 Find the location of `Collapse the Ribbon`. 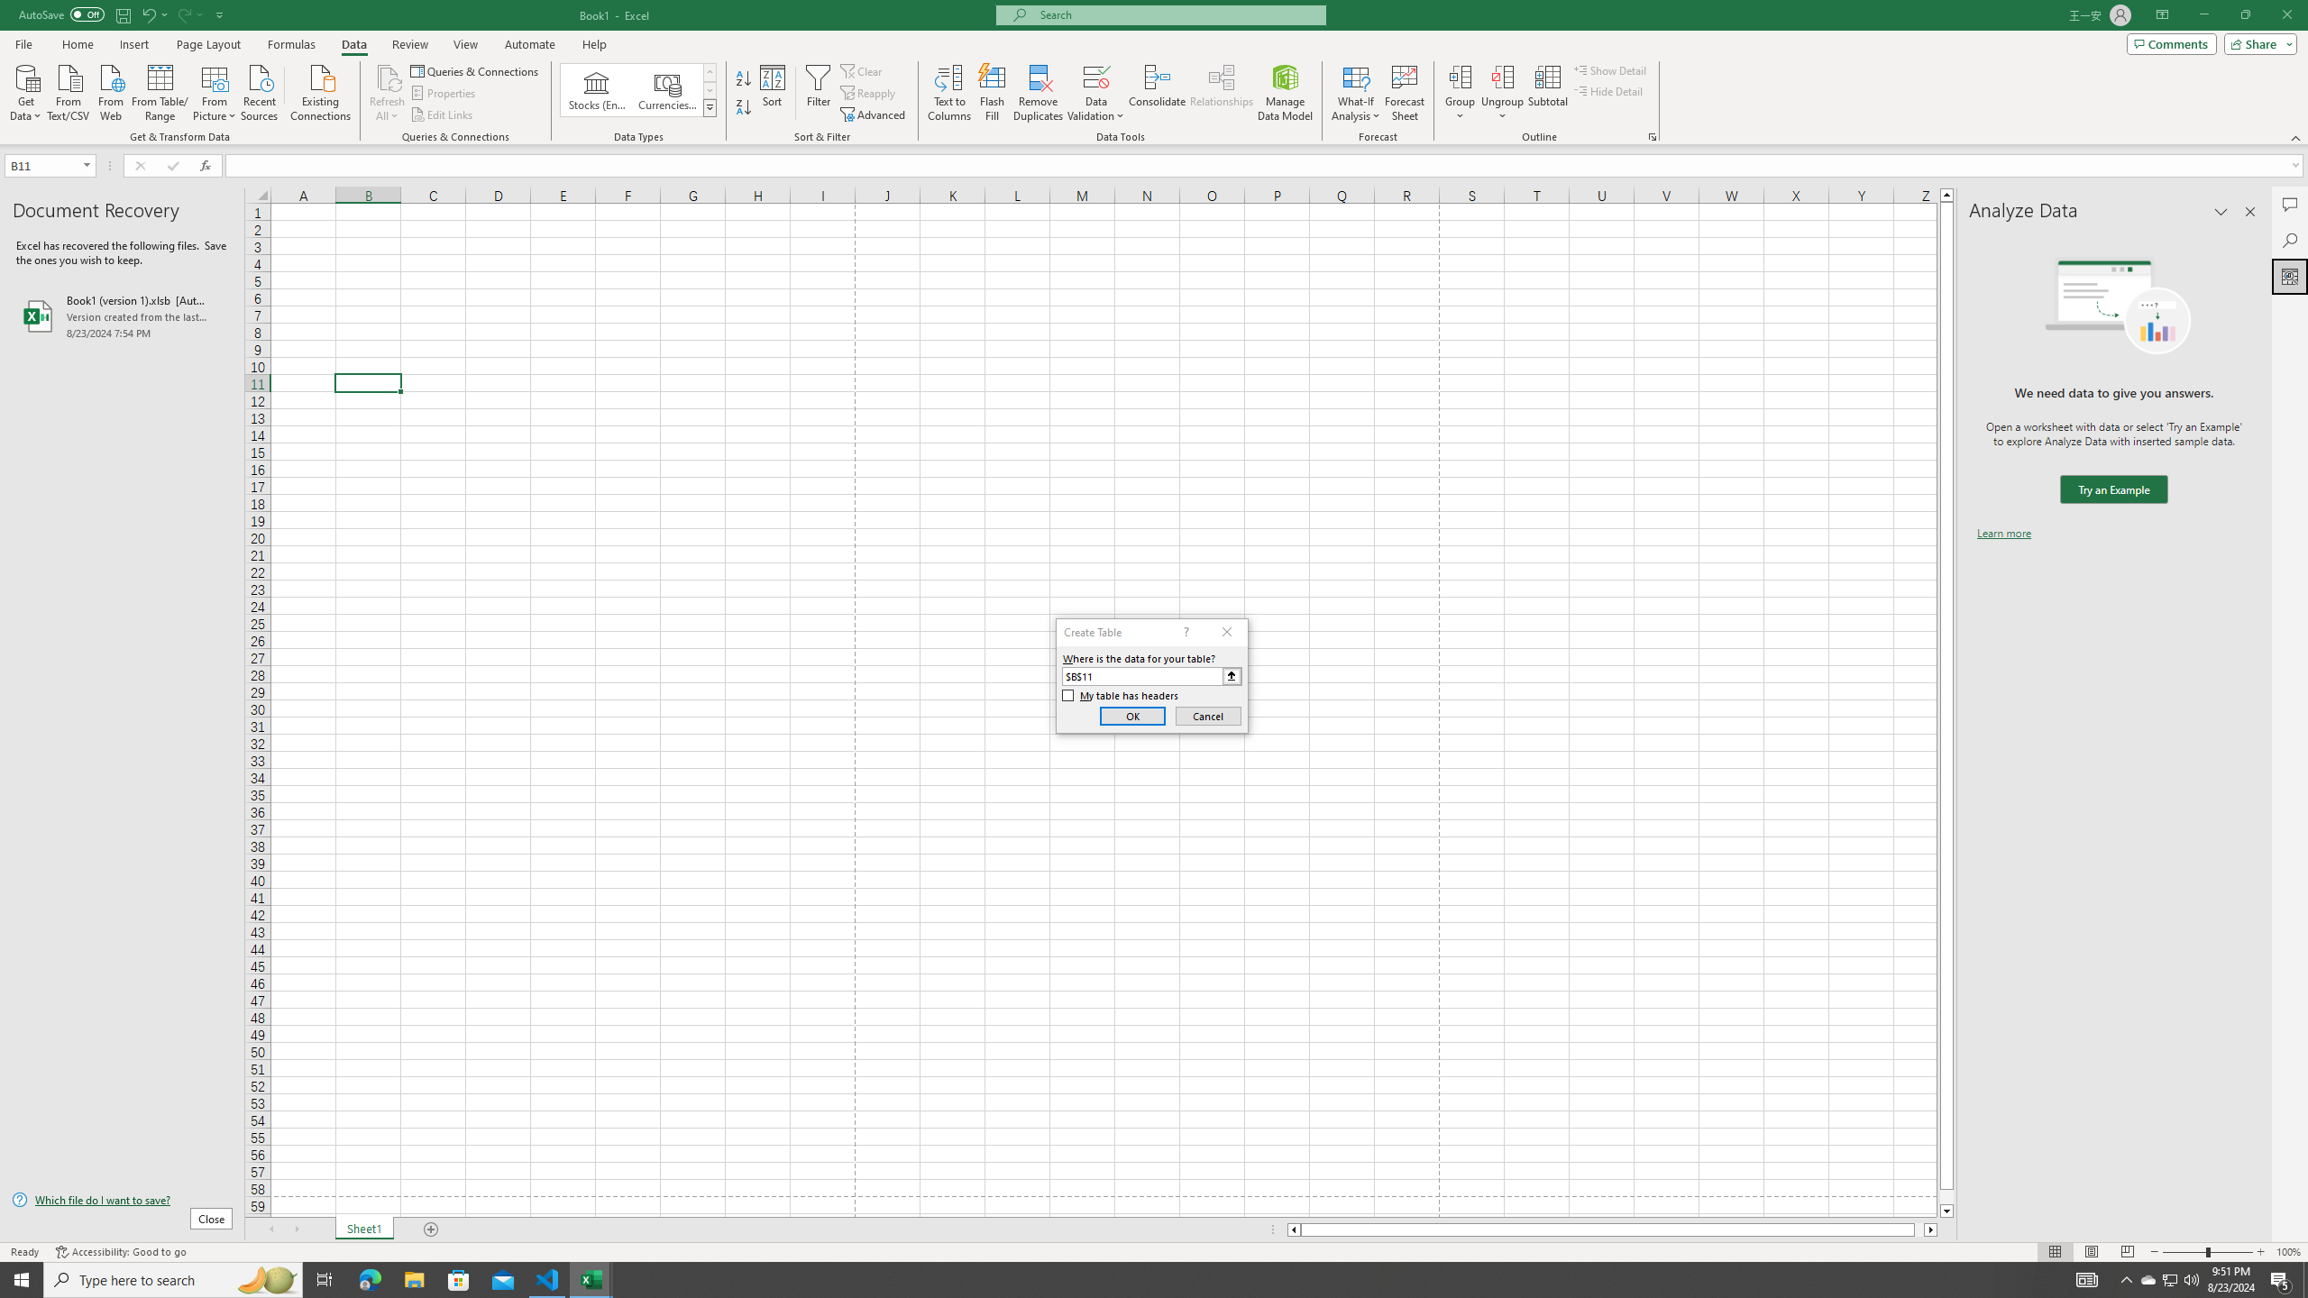

Collapse the Ribbon is located at coordinates (2296, 137).